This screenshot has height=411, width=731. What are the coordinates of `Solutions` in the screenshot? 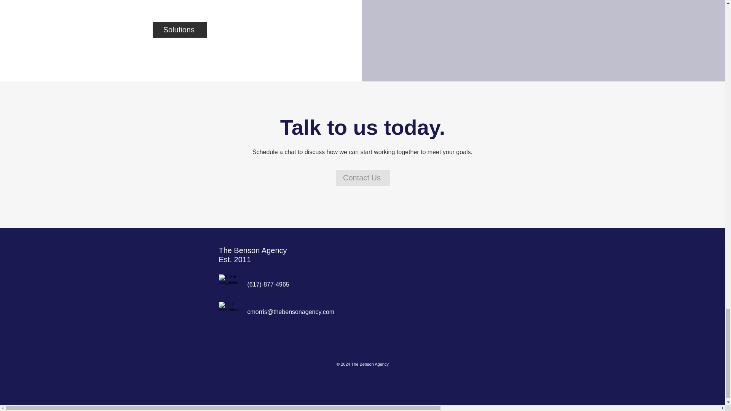 It's located at (180, 30).